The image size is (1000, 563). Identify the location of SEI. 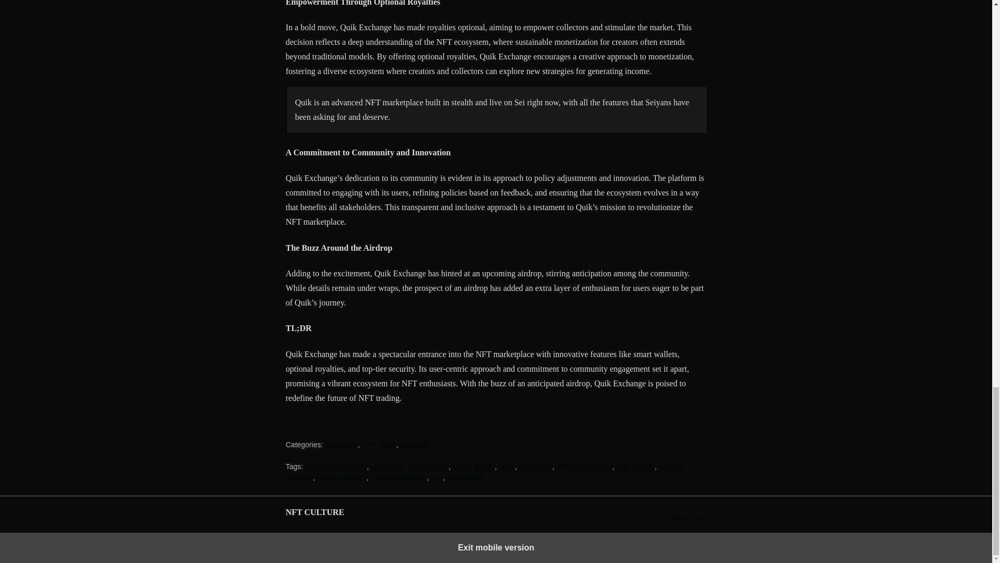
(436, 478).